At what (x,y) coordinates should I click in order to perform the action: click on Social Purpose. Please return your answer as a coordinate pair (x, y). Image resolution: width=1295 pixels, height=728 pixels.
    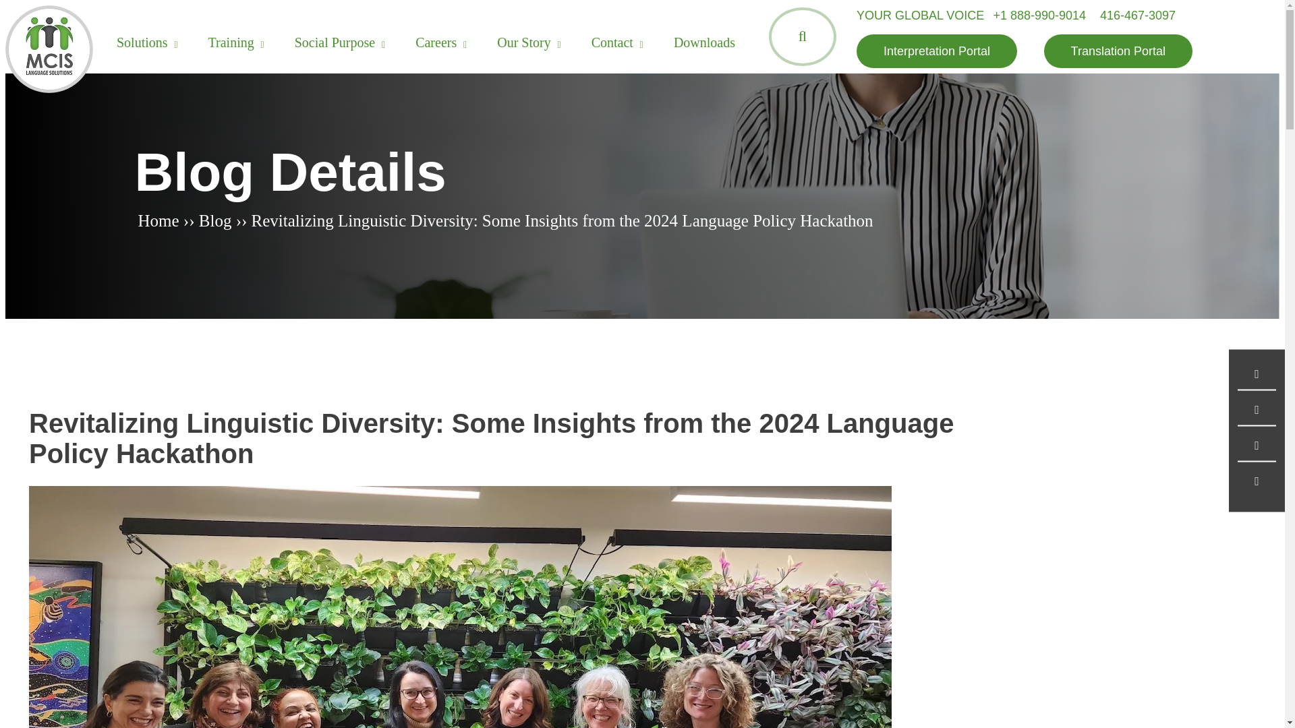
    Looking at the image, I should click on (335, 42).